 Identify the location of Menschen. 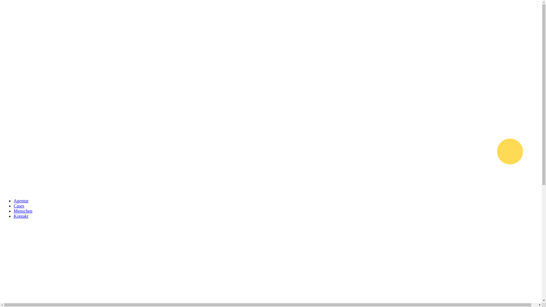
(23, 211).